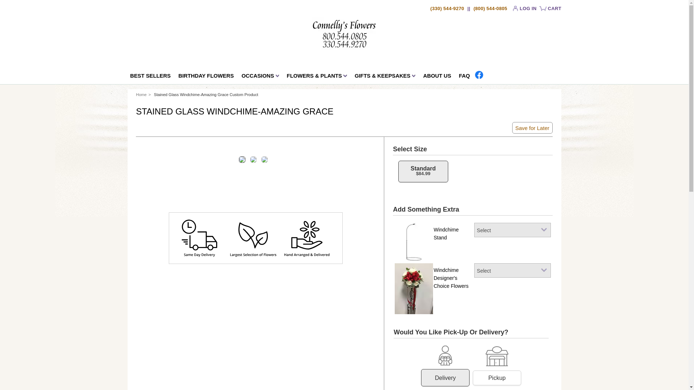 The image size is (694, 390). Describe the element at coordinates (445, 378) in the screenshot. I see `Standard` at that location.